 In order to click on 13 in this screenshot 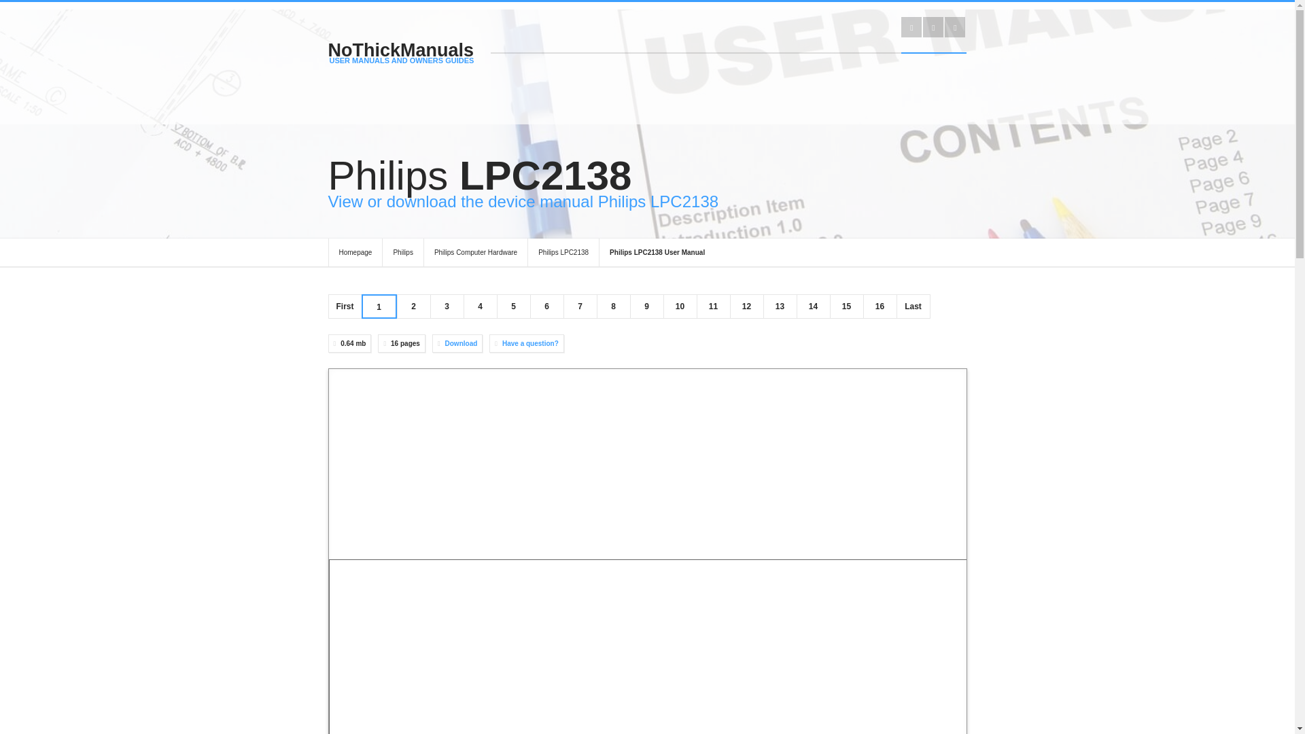, I will do `click(779, 306)`.